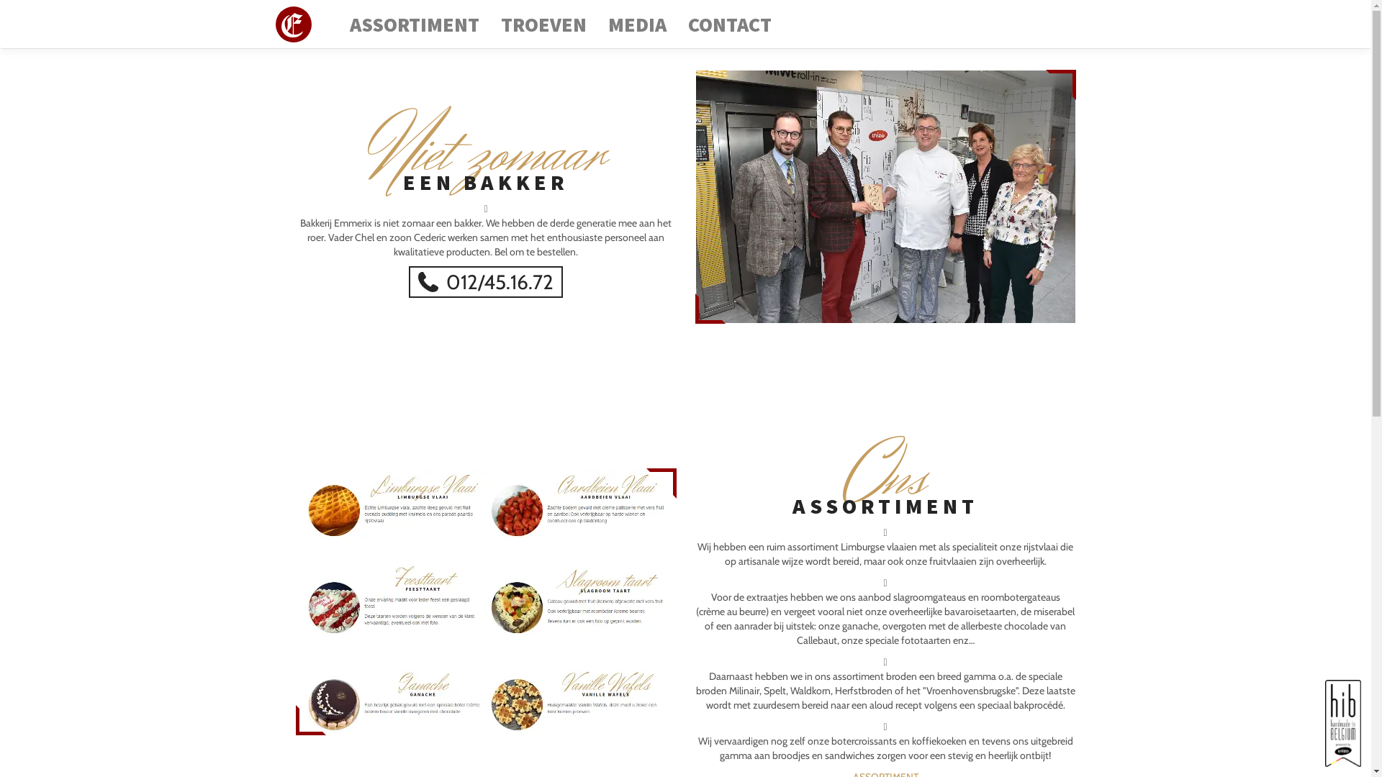 The height and width of the screenshot is (777, 1382). I want to click on MEDIA, so click(638, 24).